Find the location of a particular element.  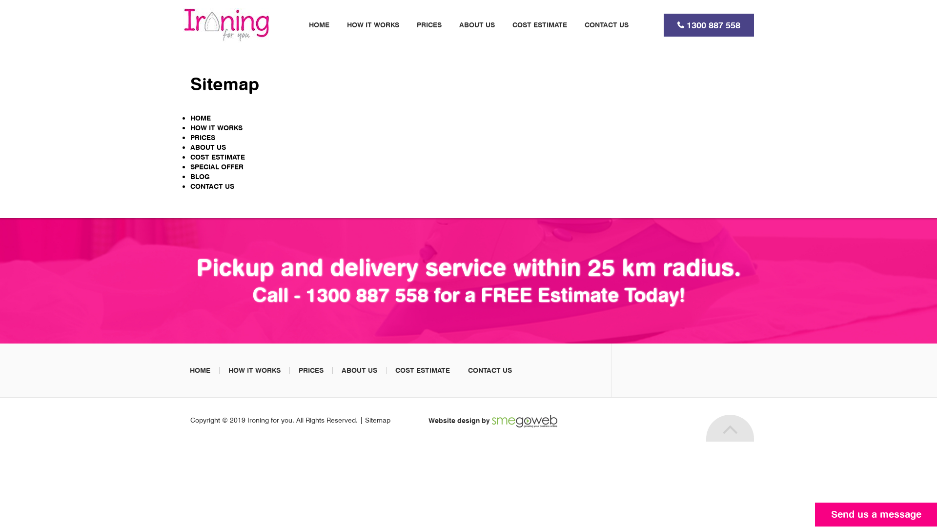

1300 887 558 is located at coordinates (713, 25).